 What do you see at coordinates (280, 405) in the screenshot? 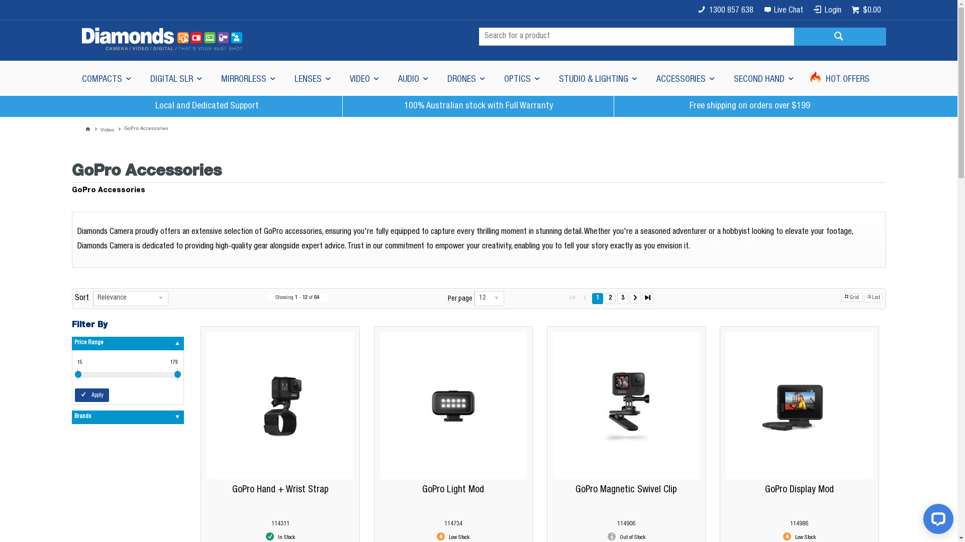
I see `gopro_wrist_Strap_01` at bounding box center [280, 405].